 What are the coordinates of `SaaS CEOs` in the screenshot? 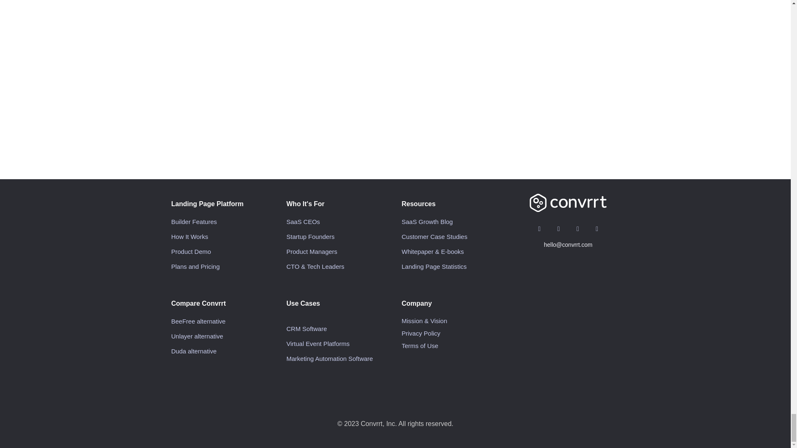 It's located at (303, 222).